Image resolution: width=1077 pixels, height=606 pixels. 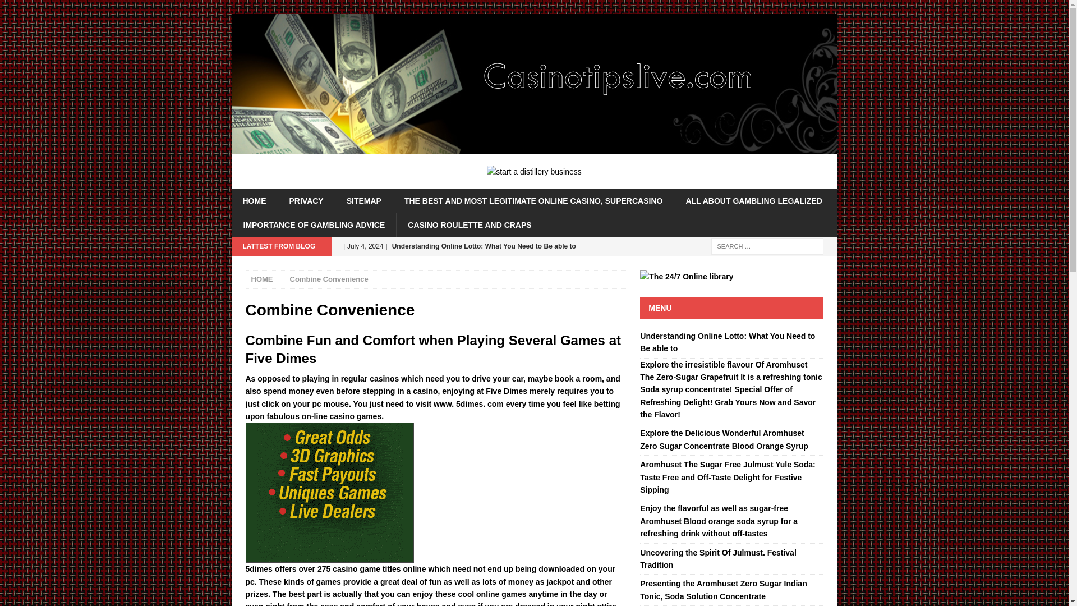 I want to click on PRIVACY, so click(x=305, y=201).